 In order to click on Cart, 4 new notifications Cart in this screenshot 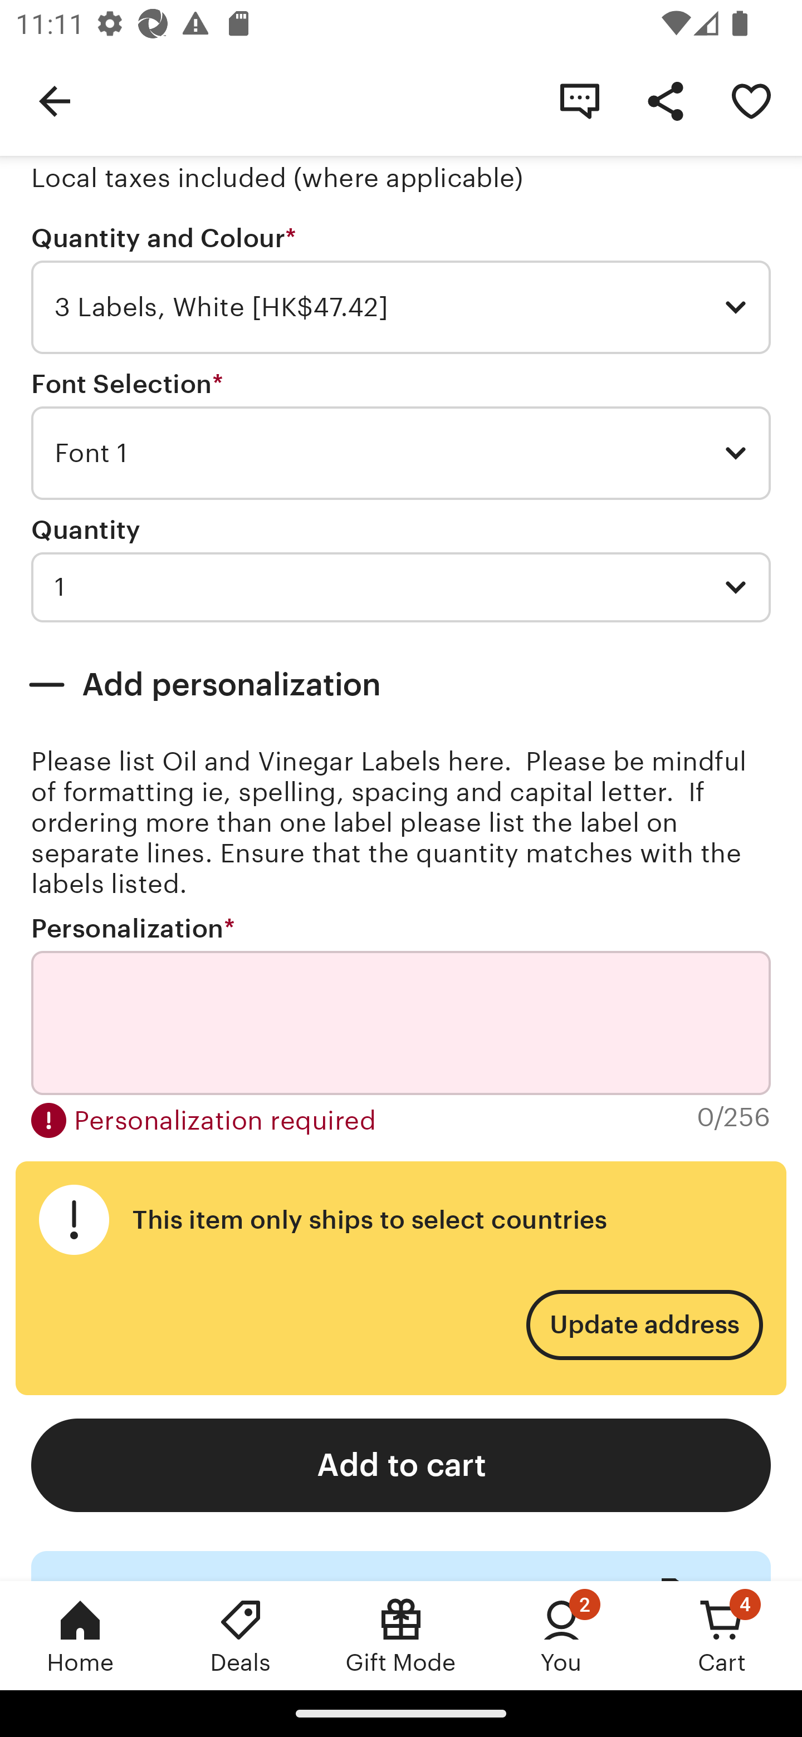, I will do `click(722, 1635)`.